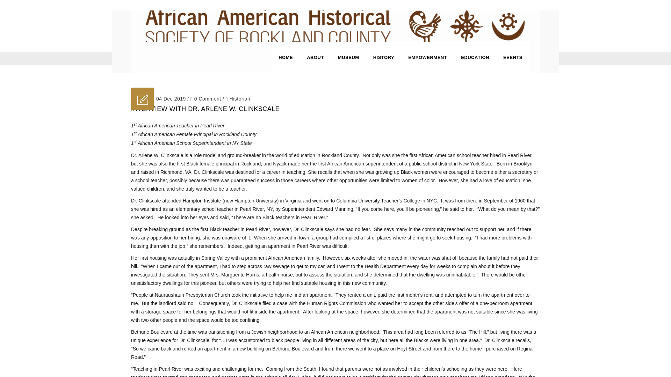  I want to click on HISTORY, so click(384, 57).